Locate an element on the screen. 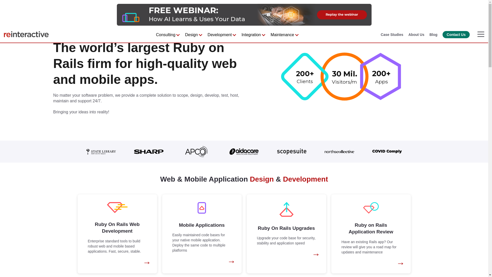 Image resolution: width=492 pixels, height=277 pixels. Design is located at coordinates (191, 35).